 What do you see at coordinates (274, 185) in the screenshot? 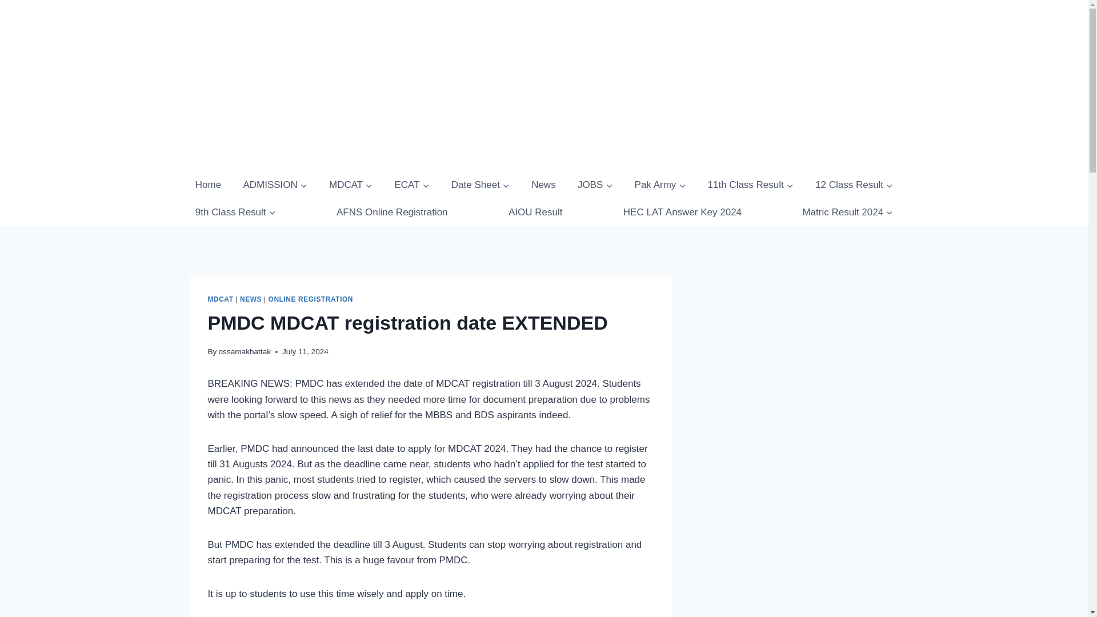
I see `ADMISSION` at bounding box center [274, 185].